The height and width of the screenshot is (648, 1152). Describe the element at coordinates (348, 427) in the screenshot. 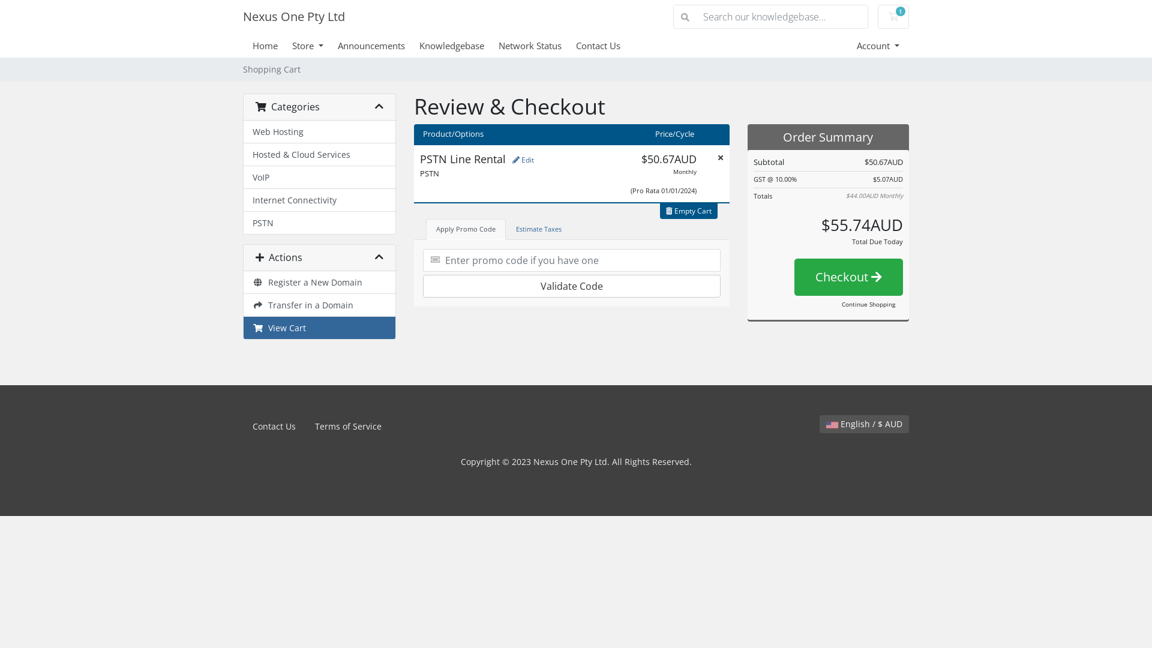

I see `Terms of Service` at that location.